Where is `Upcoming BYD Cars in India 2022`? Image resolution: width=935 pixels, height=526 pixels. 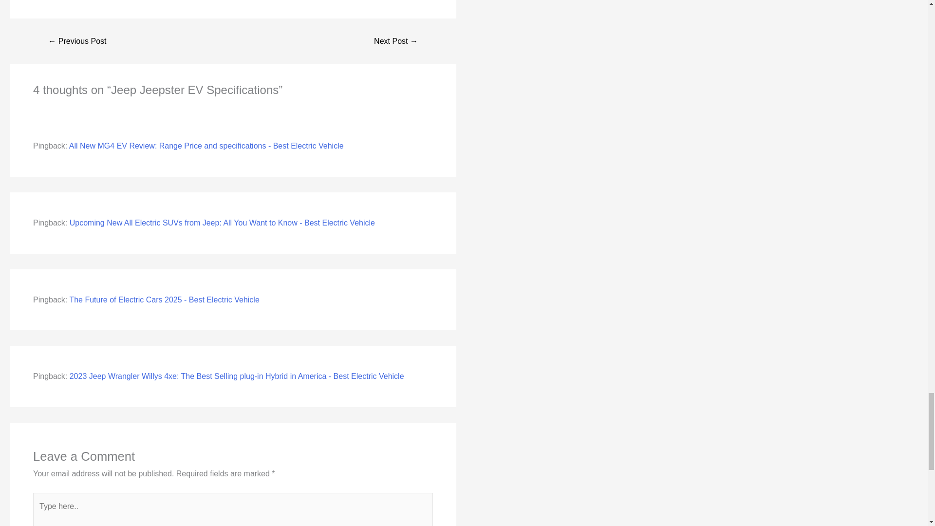 Upcoming BYD Cars in India 2022 is located at coordinates (77, 41).